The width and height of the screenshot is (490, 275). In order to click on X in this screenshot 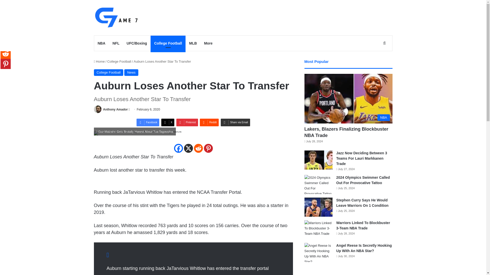, I will do `click(168, 122)`.